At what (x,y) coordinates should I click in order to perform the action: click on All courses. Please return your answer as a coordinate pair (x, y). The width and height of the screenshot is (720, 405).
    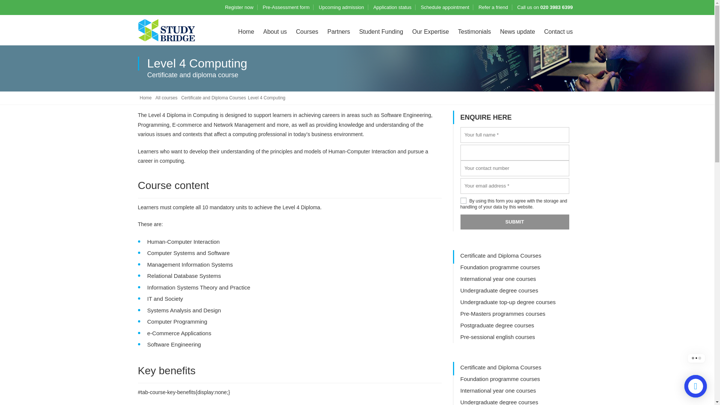
    Looking at the image, I should click on (166, 98).